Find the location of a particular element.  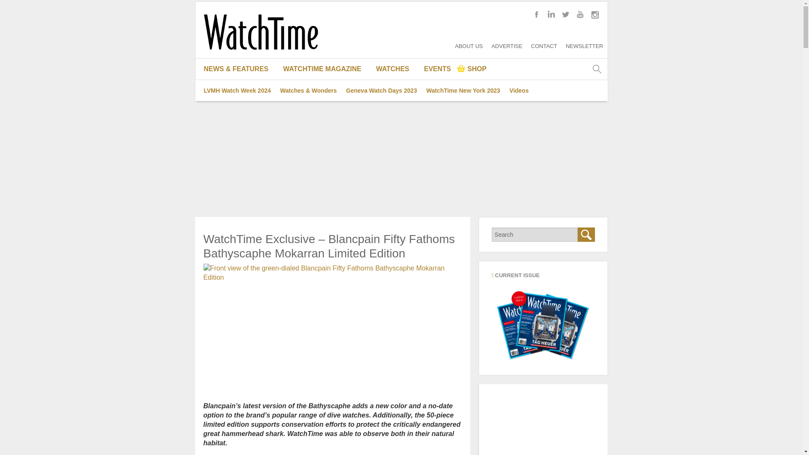

CURRENT ISSUE is located at coordinates (325, 90).